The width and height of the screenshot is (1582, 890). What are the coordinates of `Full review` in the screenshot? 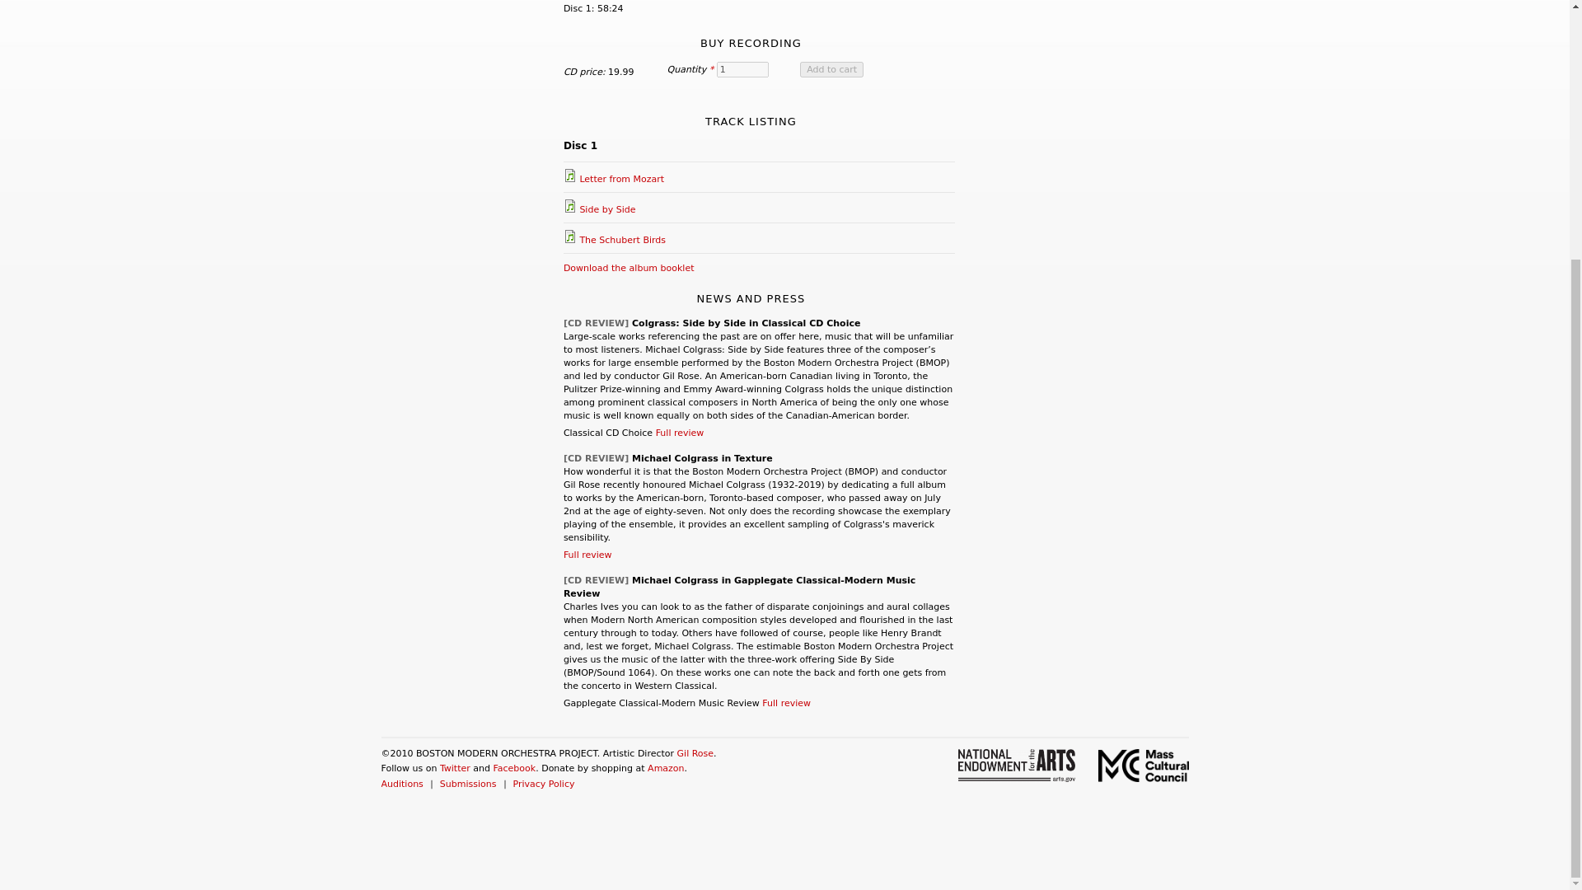 It's located at (680, 433).